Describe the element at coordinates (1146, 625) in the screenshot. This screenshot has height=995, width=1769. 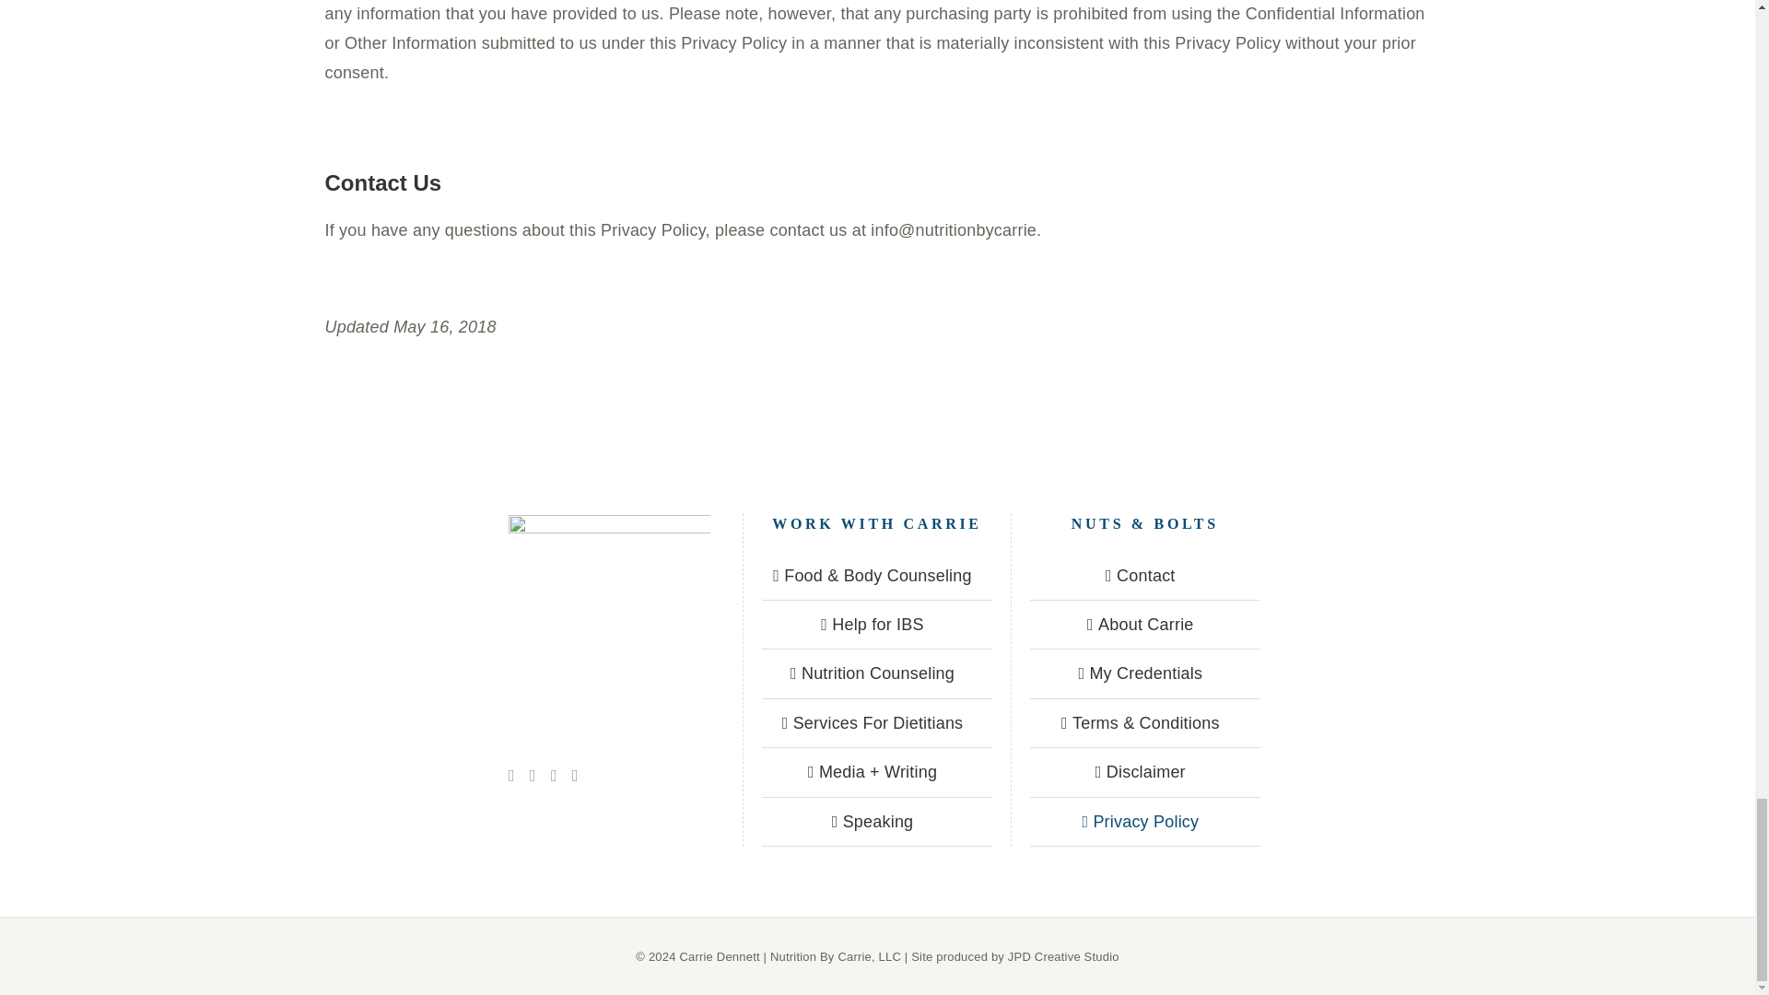
I see `About Carrie` at that location.